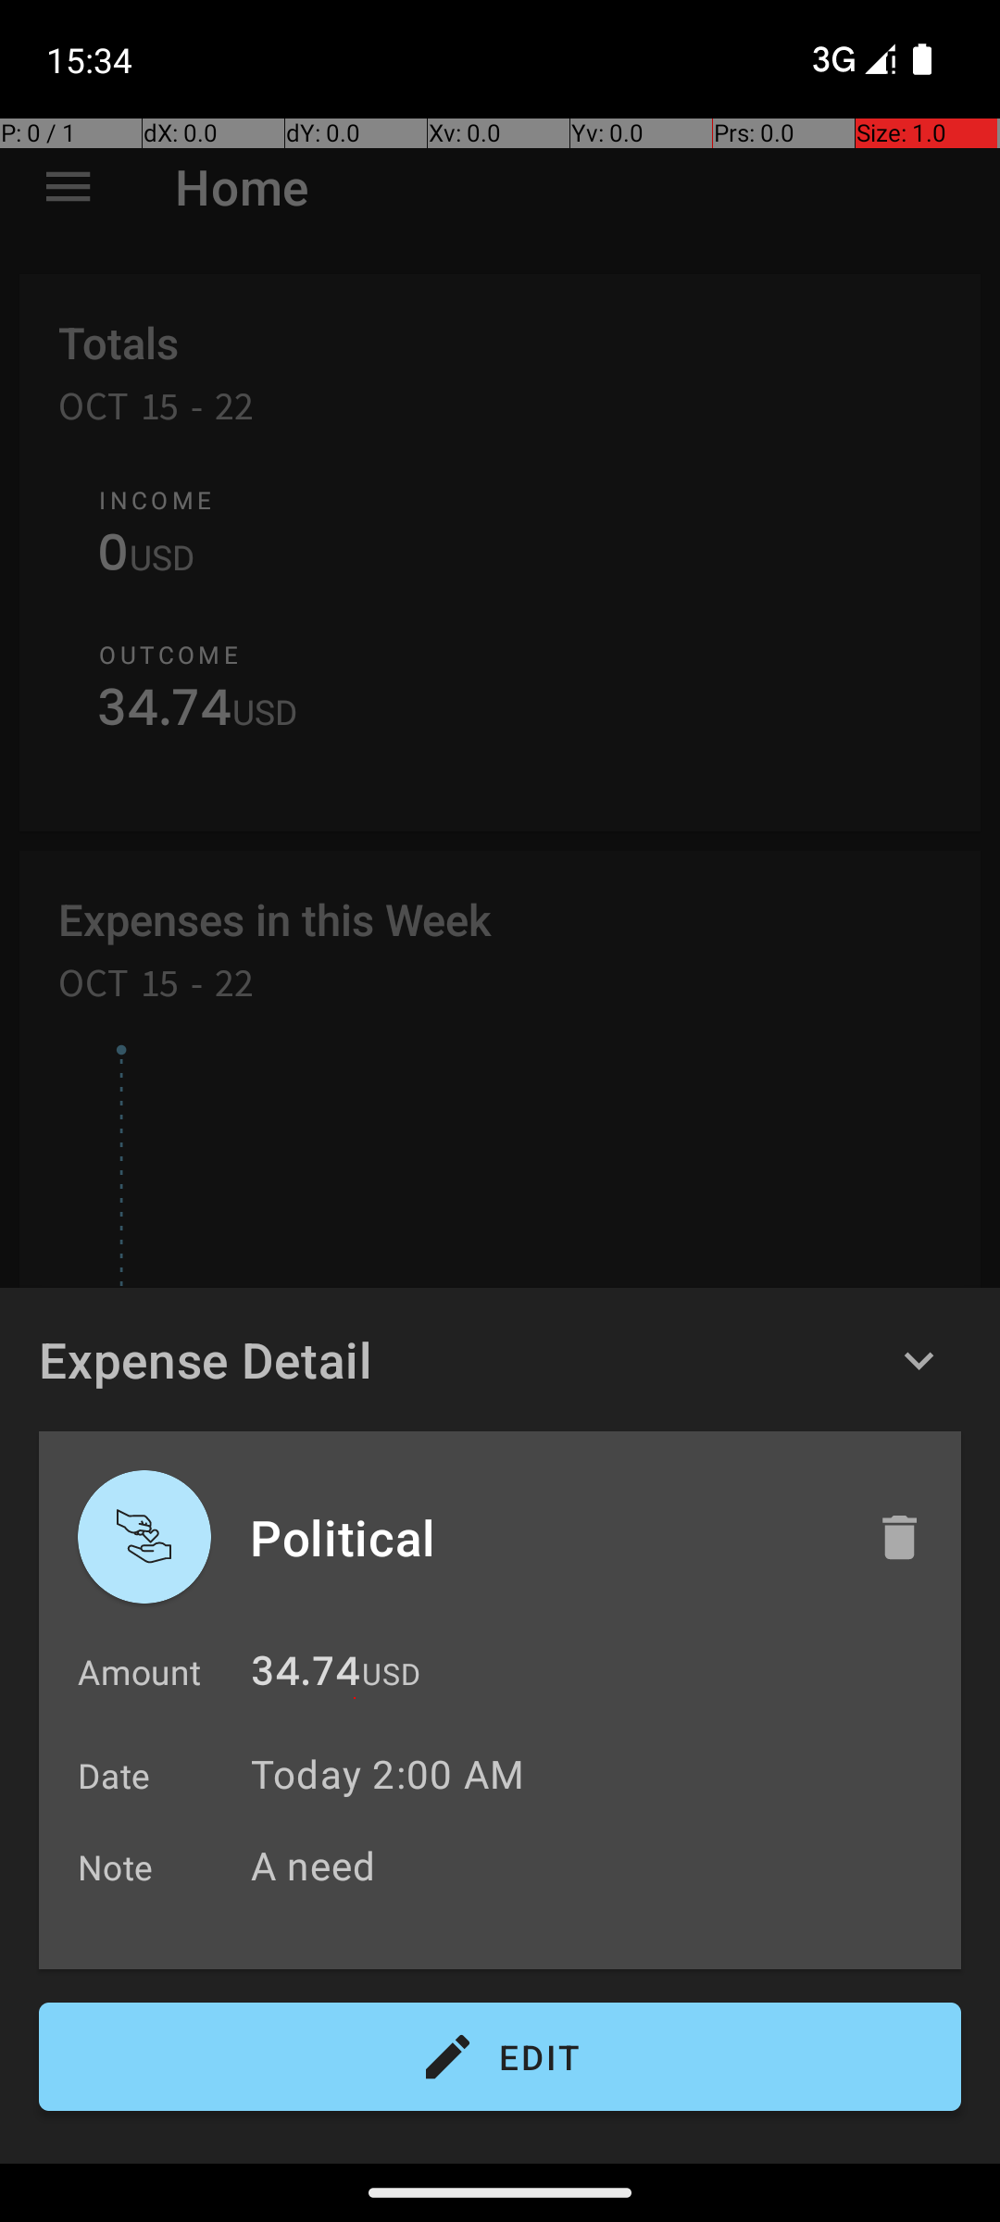  I want to click on Date, so click(115, 1776).